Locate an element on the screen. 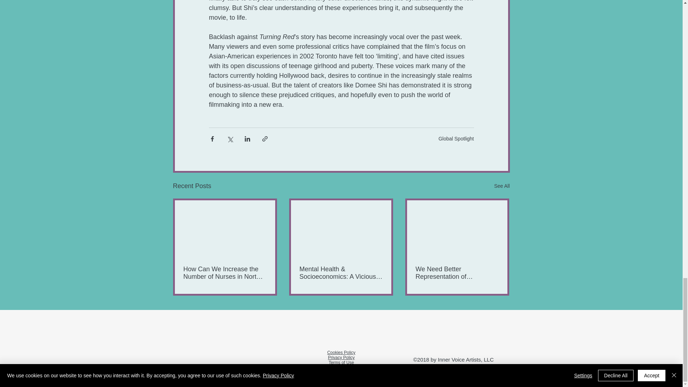  Terms of Use is located at coordinates (341, 363).